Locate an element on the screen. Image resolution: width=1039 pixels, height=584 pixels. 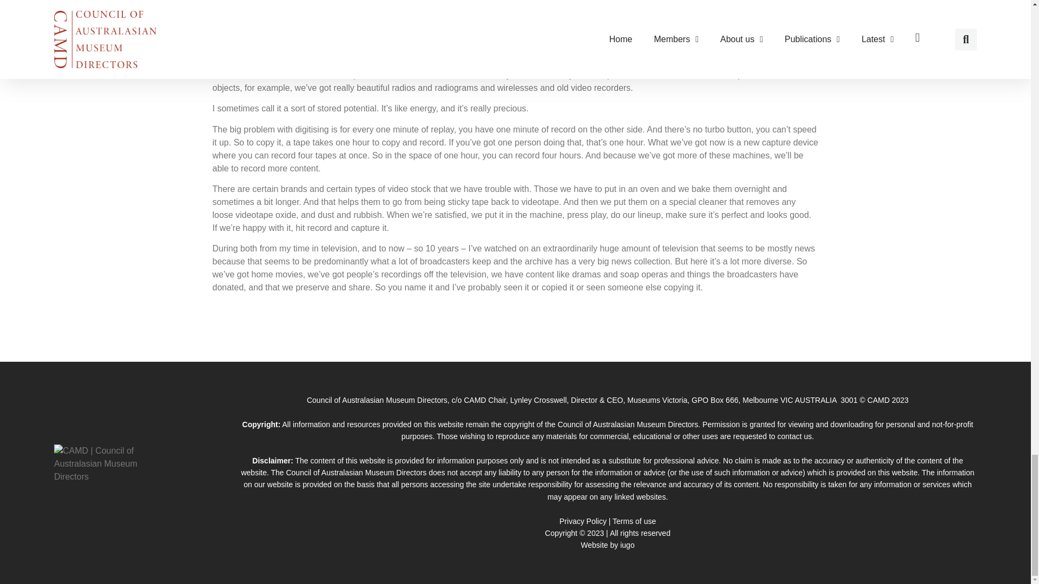
Privacy Policy is located at coordinates (583, 521).